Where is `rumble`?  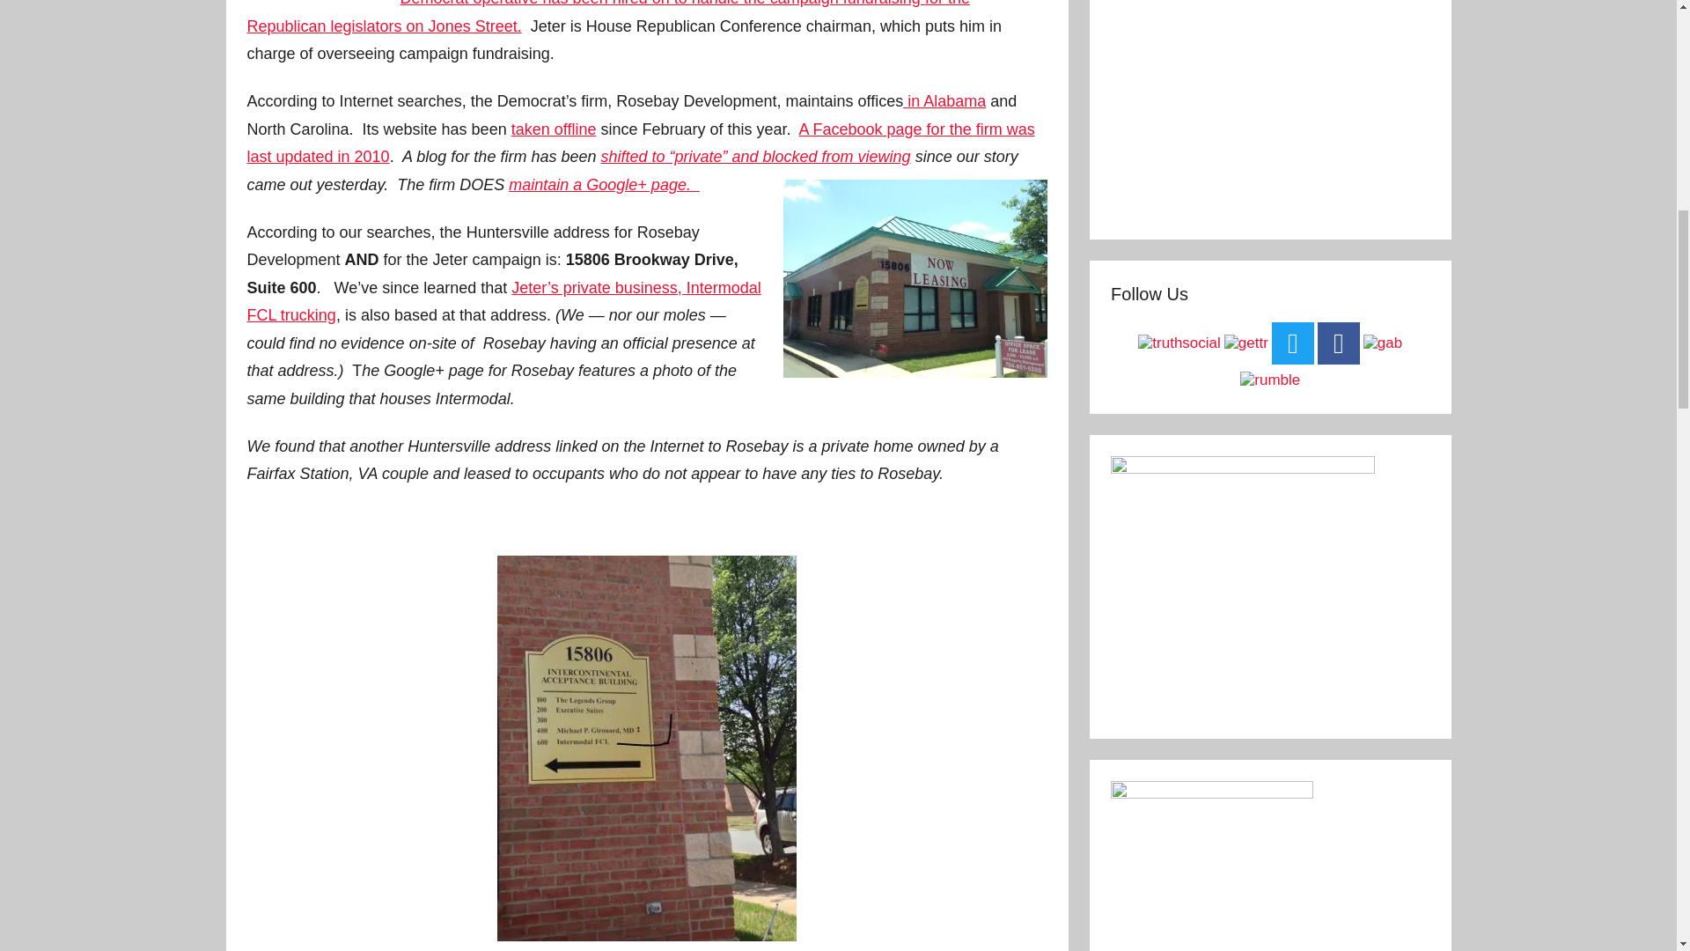
rumble is located at coordinates (1269, 380).